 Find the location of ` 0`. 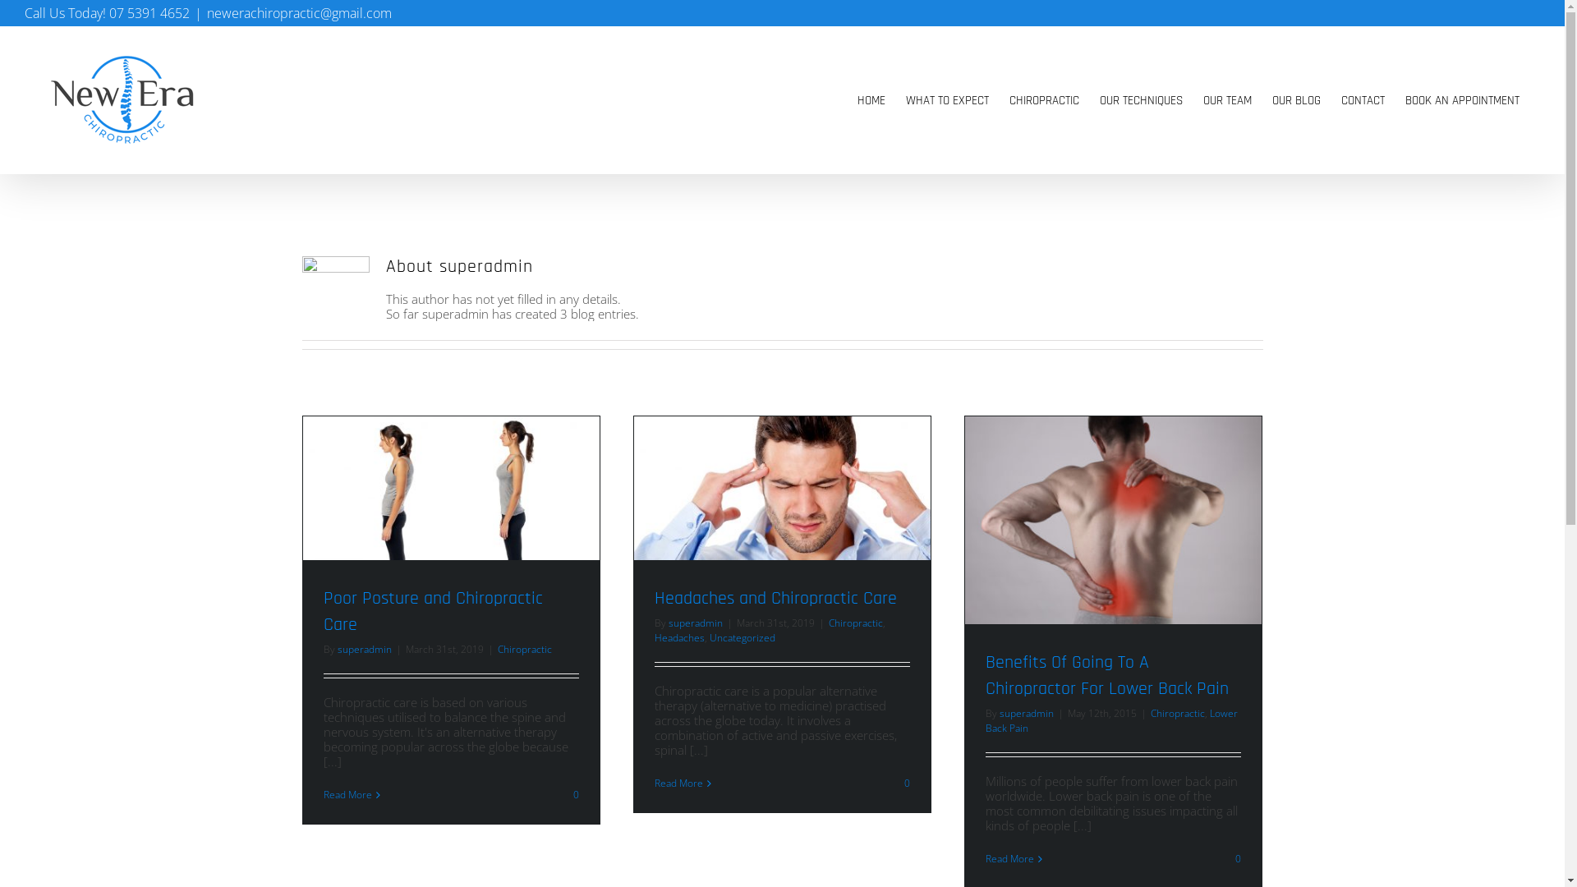

 0 is located at coordinates (1237, 859).